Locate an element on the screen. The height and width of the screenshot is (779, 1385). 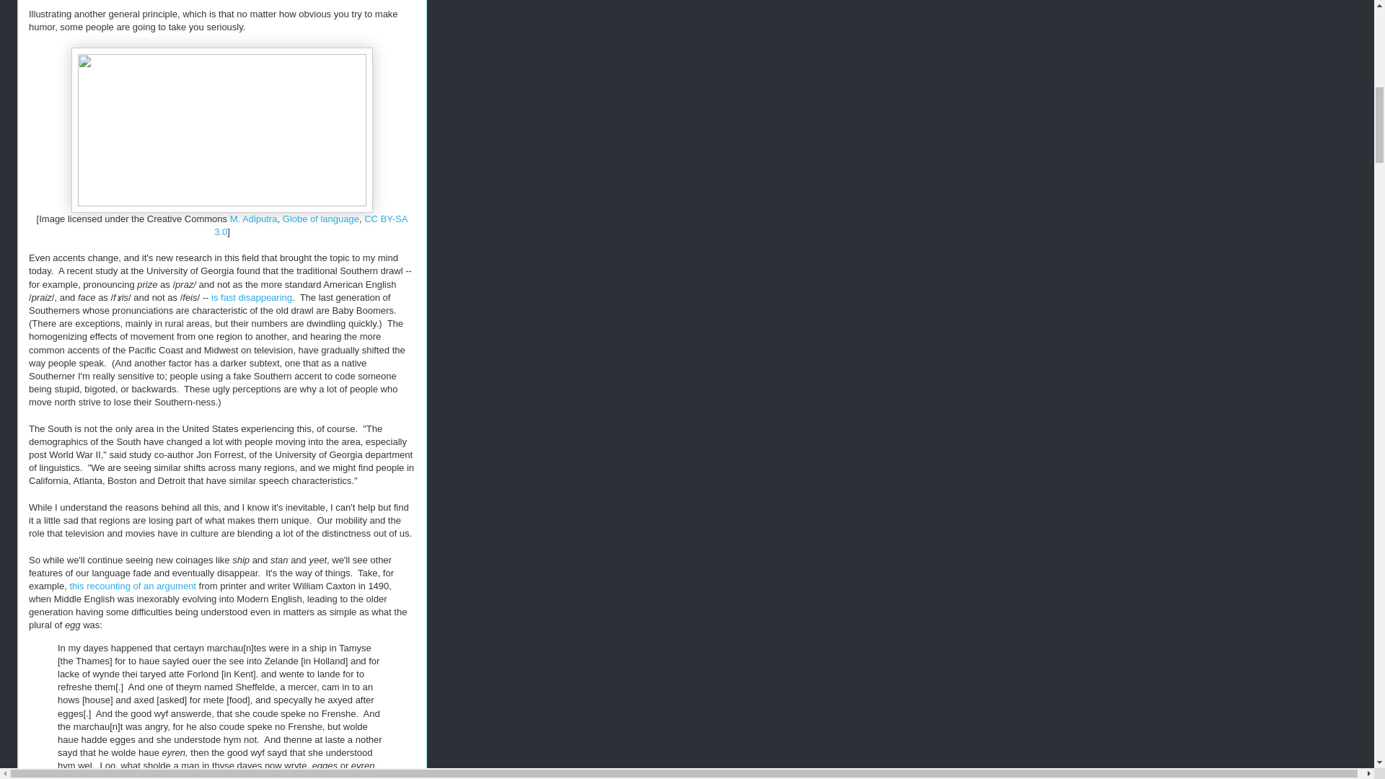
CC BY-SA 3.0 is located at coordinates (310, 225).